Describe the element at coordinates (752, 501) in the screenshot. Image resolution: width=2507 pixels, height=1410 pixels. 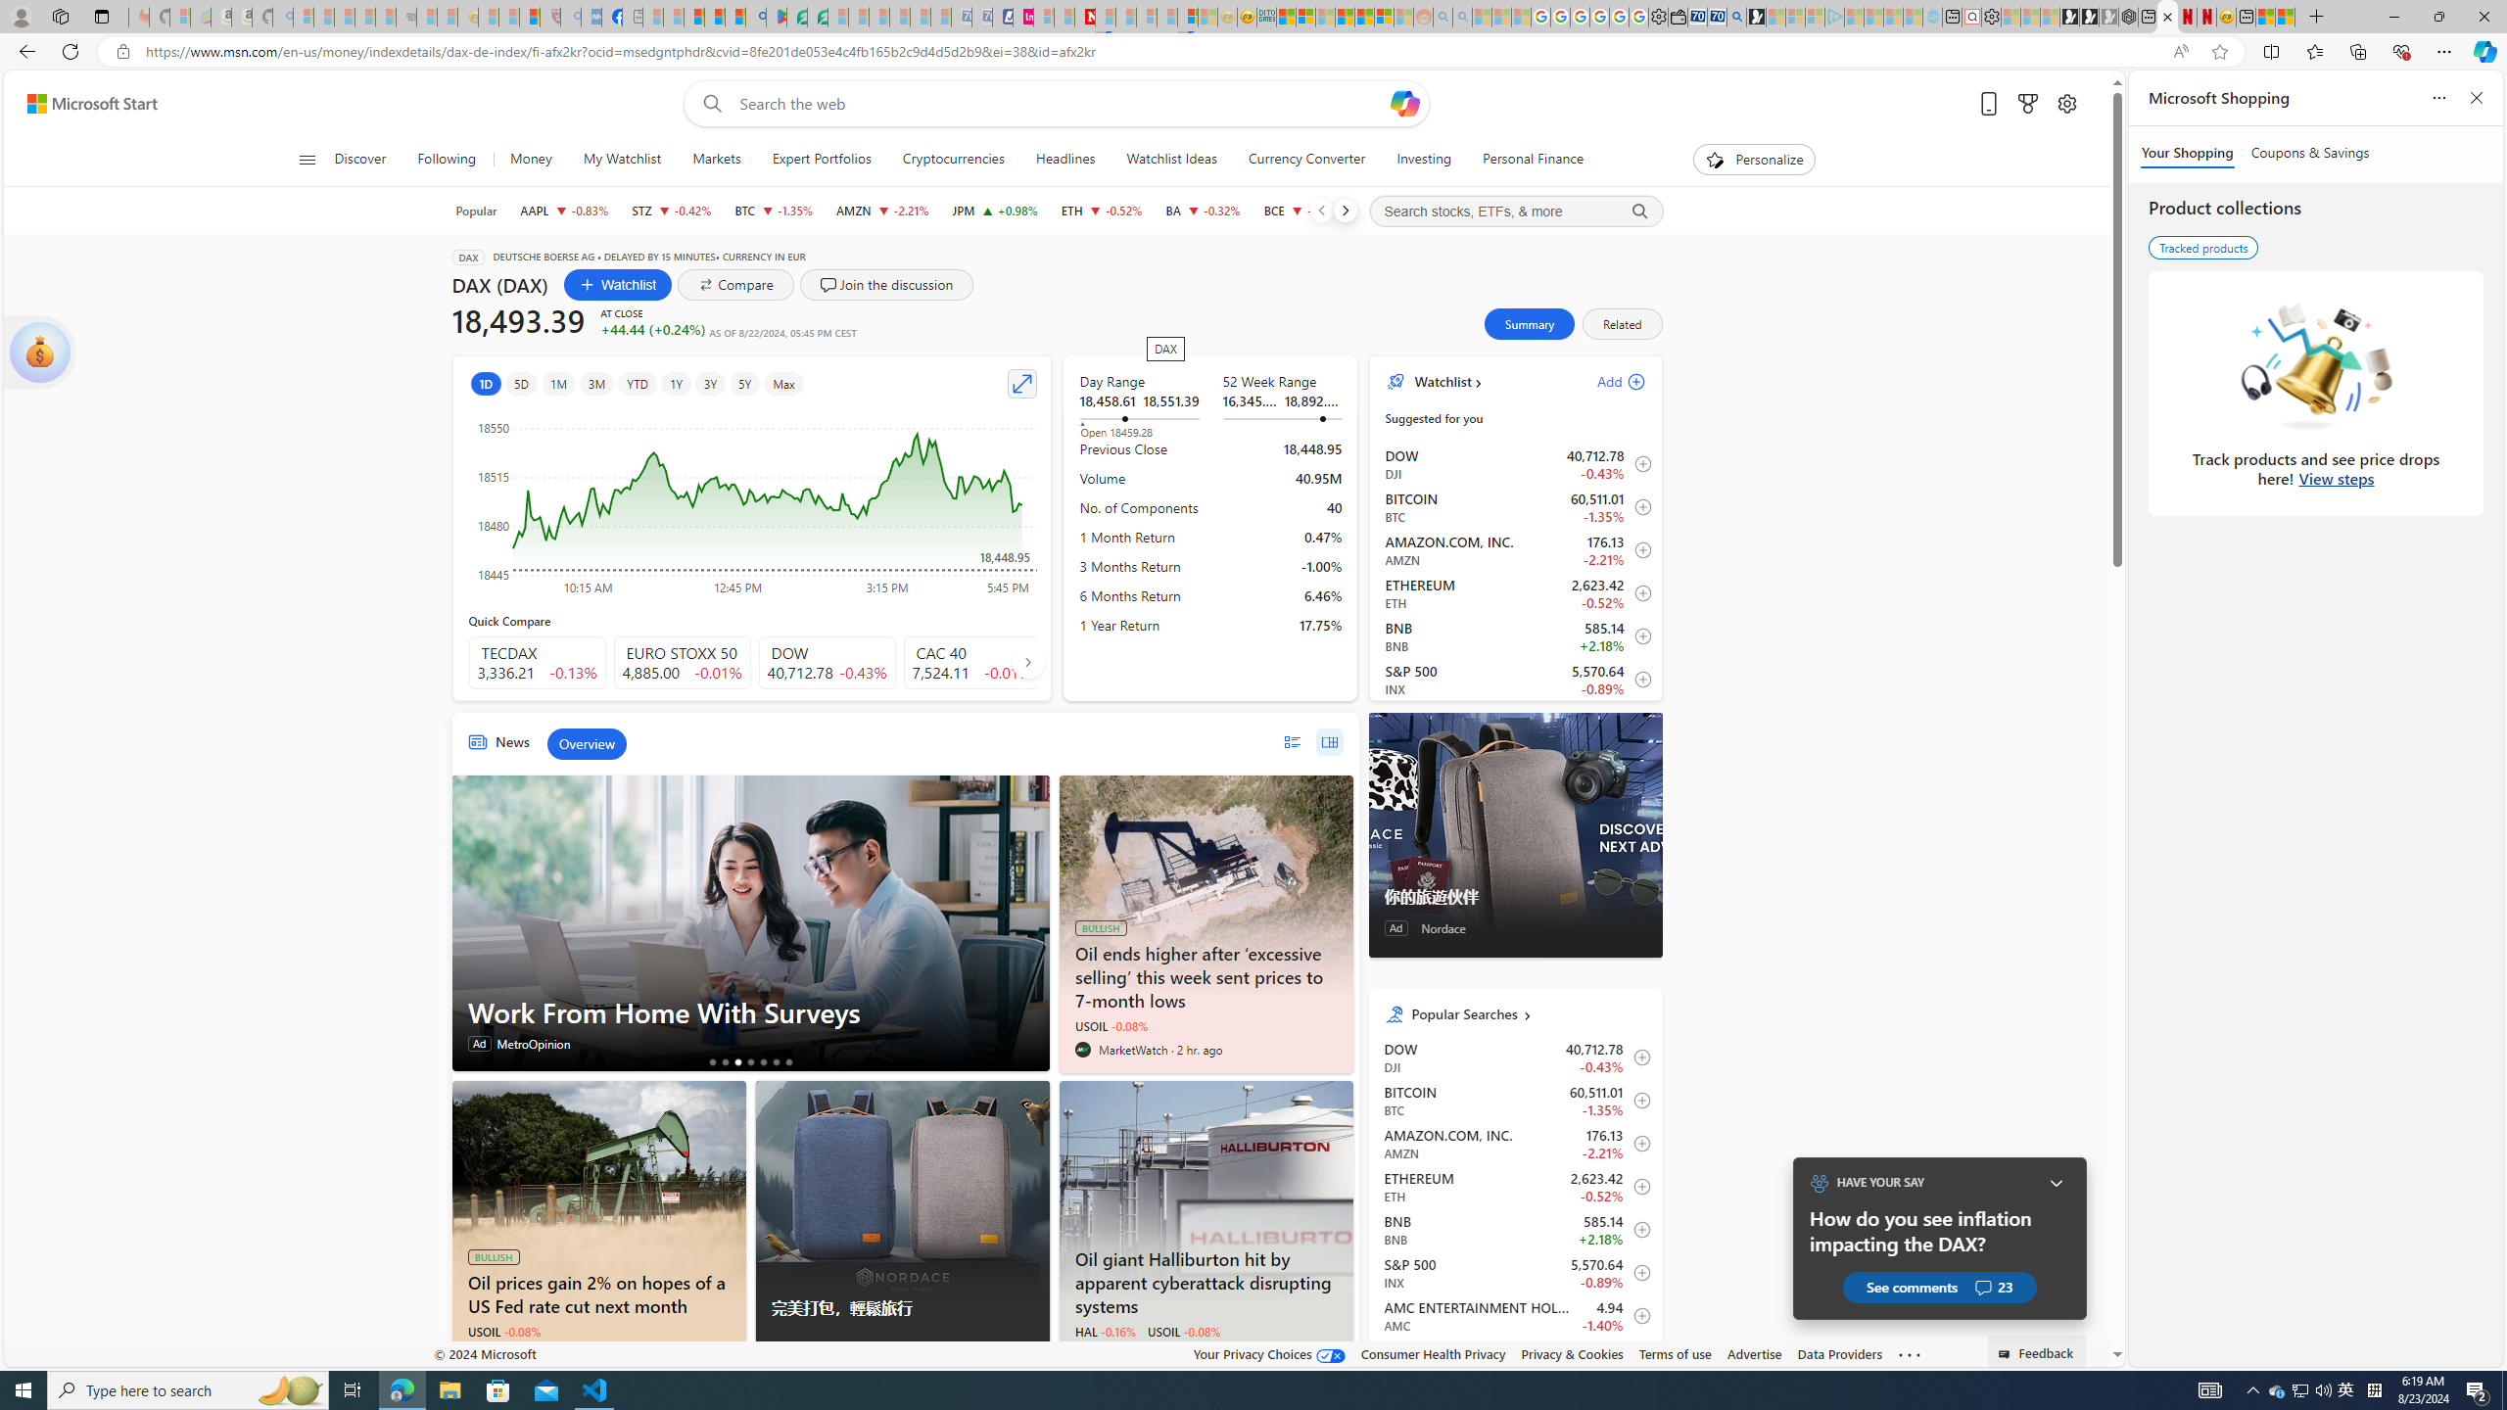
I see `Class: recharts-surface` at that location.